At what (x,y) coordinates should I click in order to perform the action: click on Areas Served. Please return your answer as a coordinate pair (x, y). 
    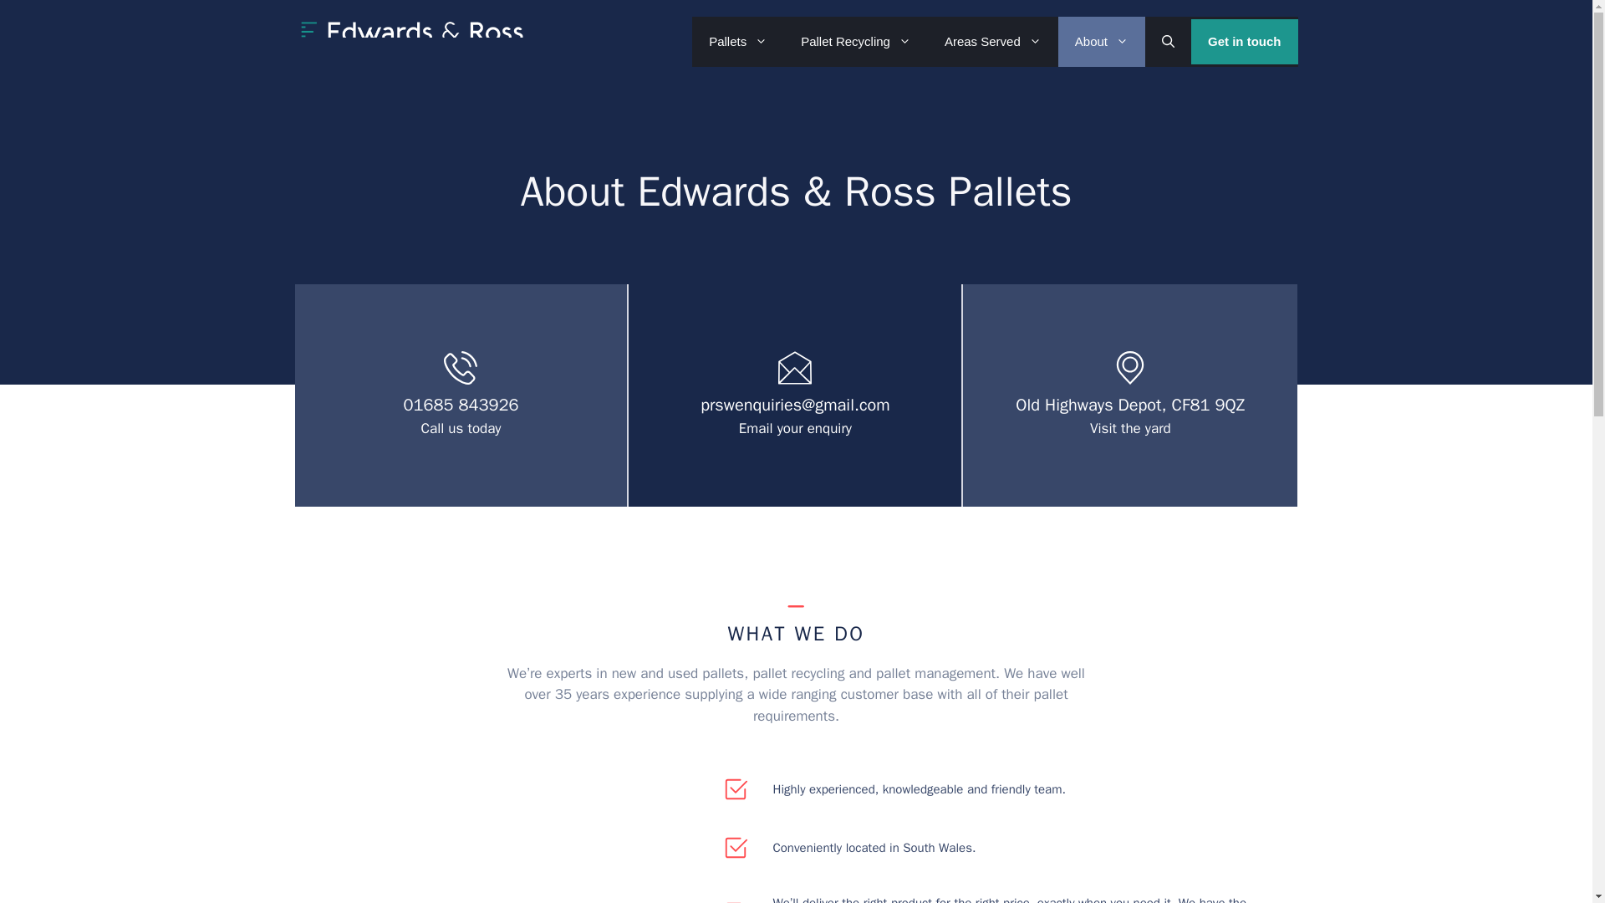
    Looking at the image, I should click on (992, 42).